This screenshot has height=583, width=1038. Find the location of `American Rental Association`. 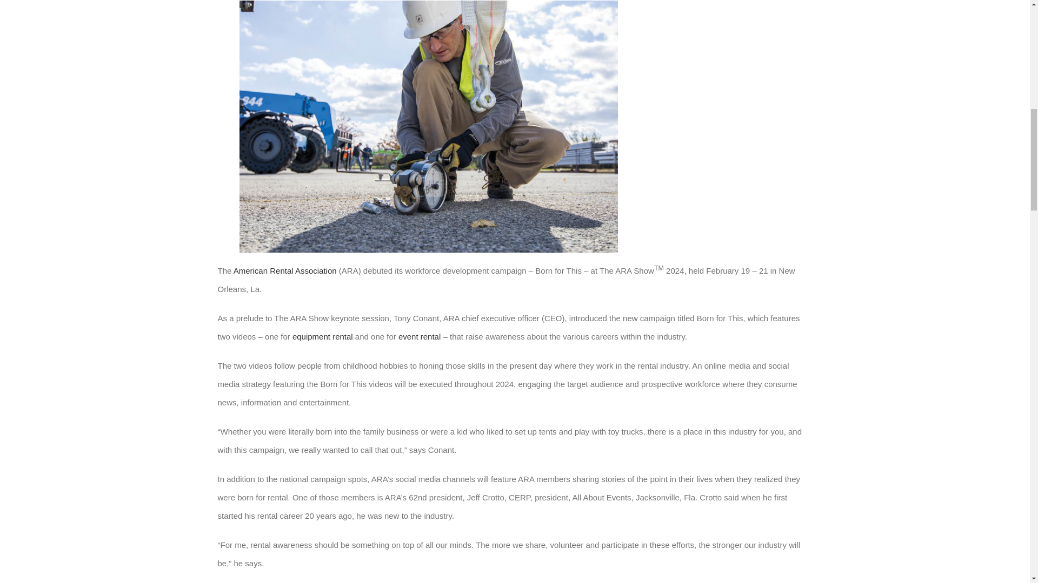

American Rental Association is located at coordinates (285, 270).